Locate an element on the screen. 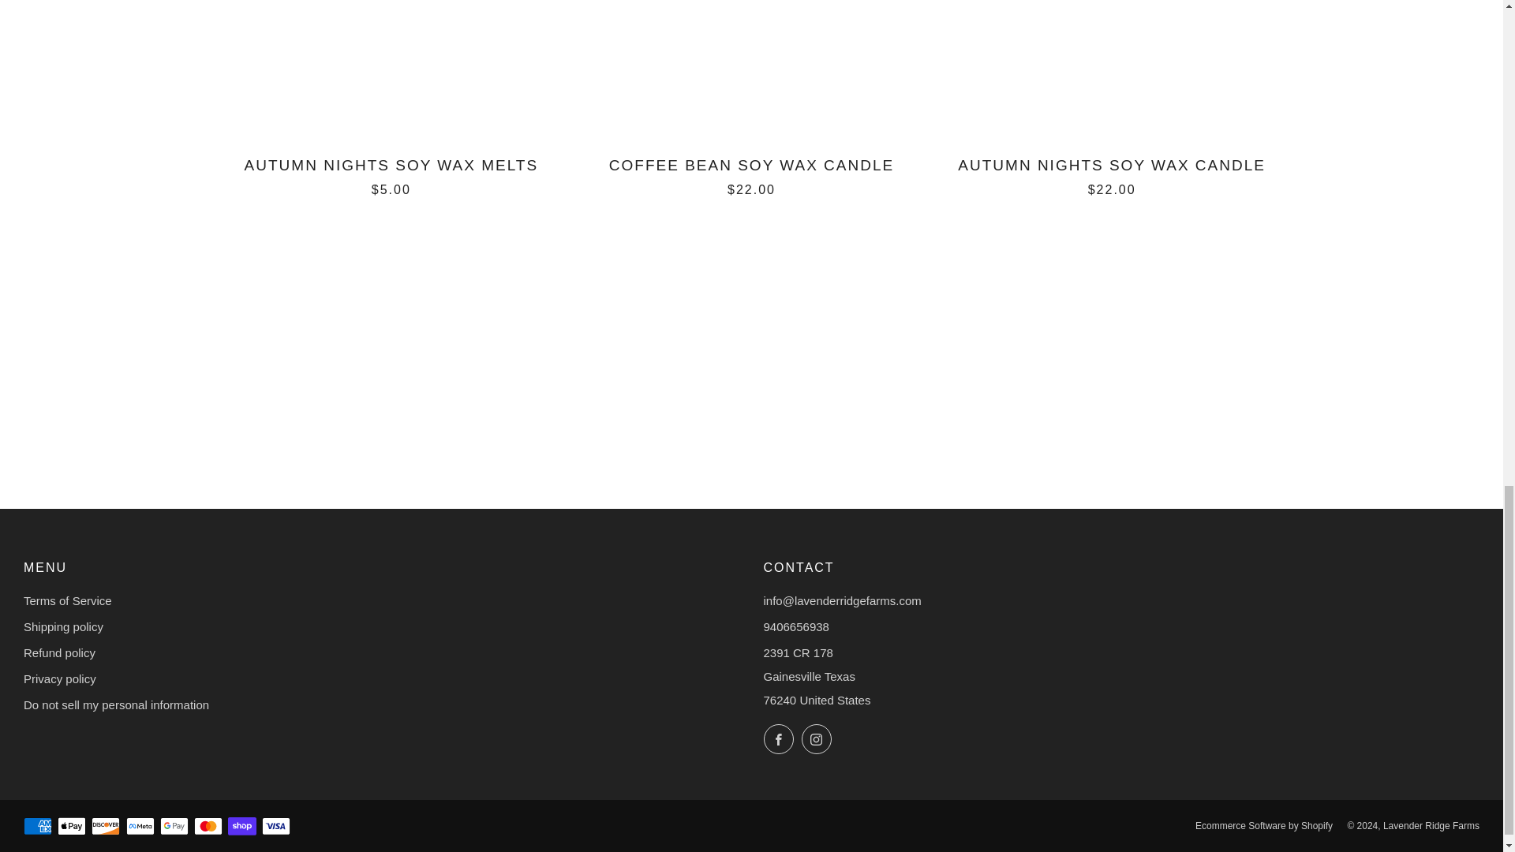  Autumn Nights Soy Wax Melts is located at coordinates (391, 174).